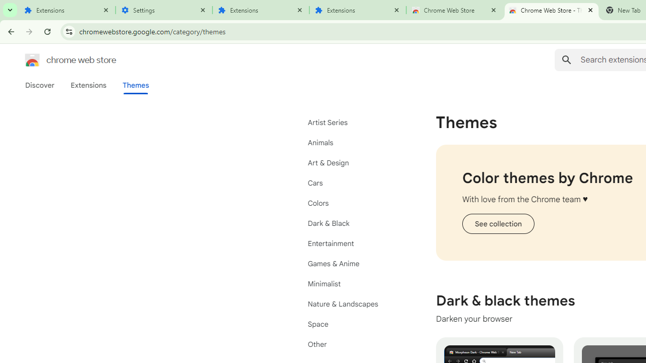 The image size is (646, 363). I want to click on Animals, so click(353, 142).